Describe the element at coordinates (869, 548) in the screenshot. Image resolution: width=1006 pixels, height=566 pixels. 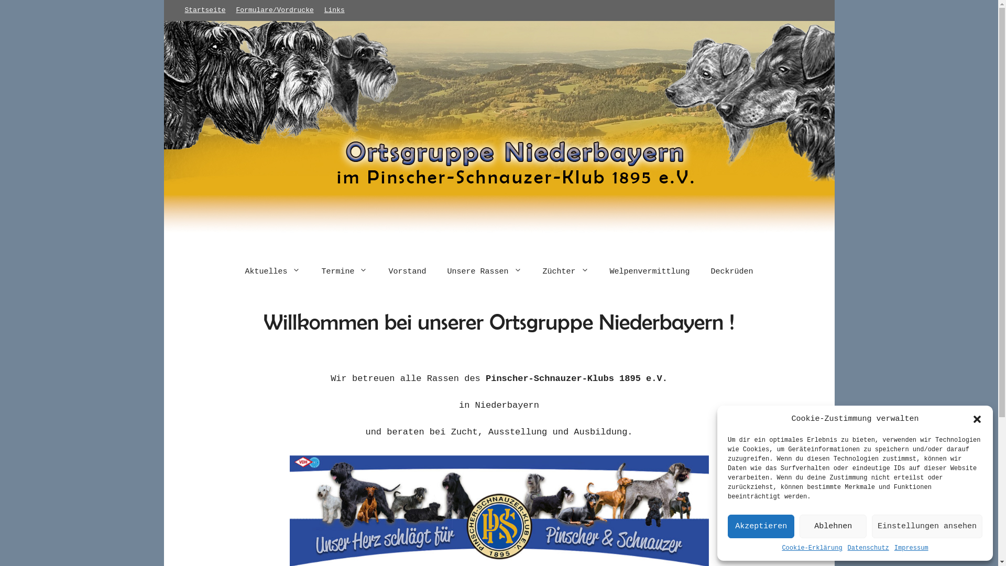
I see `Datenschutz` at that location.